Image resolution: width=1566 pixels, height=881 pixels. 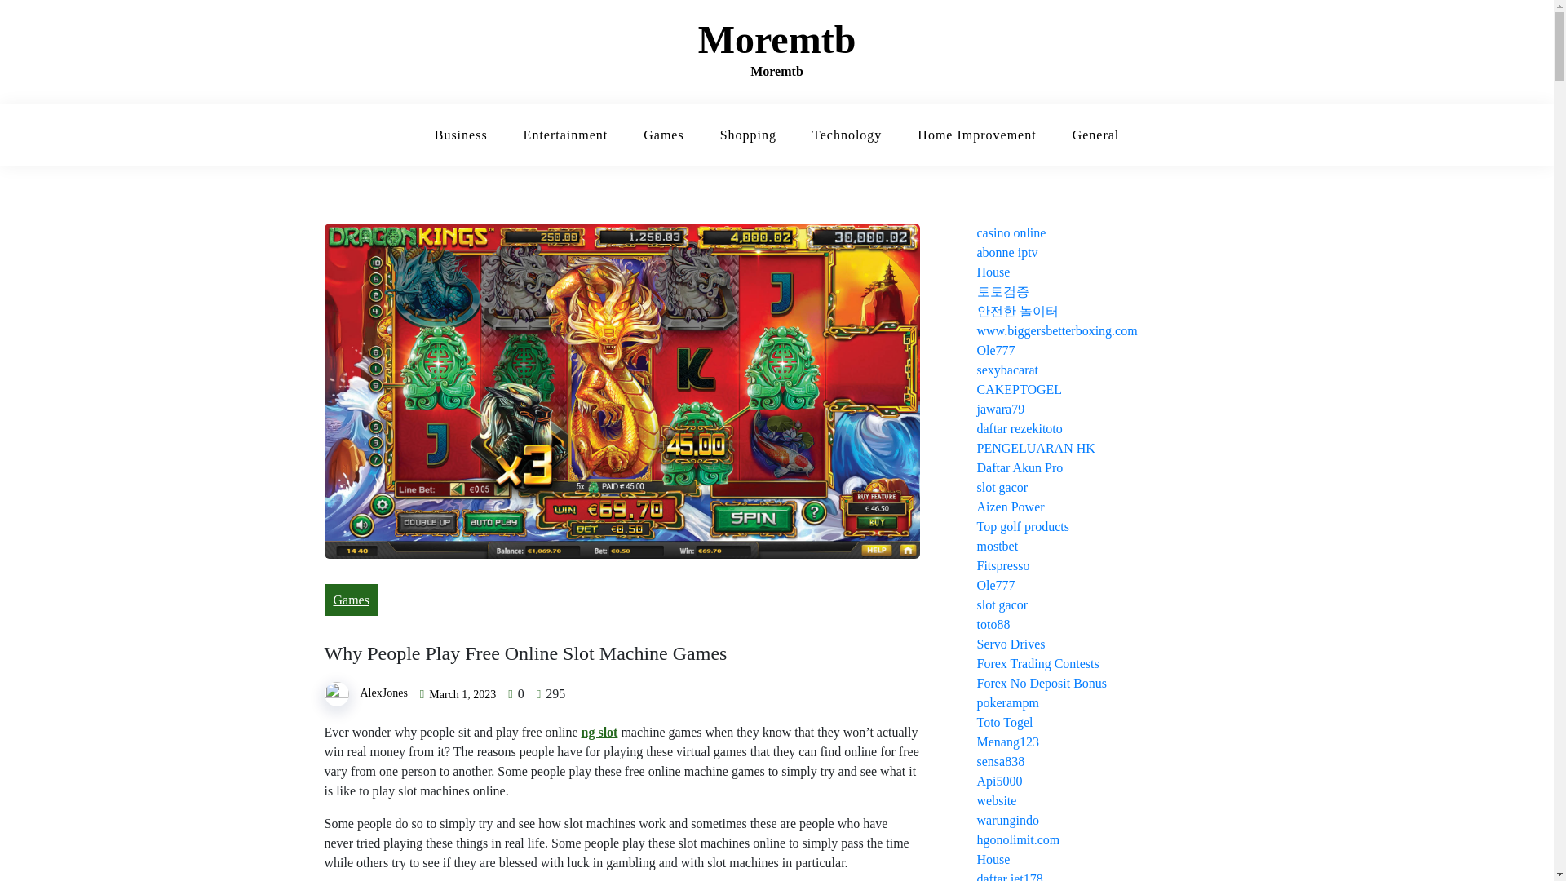 I want to click on casino online, so click(x=1011, y=232).